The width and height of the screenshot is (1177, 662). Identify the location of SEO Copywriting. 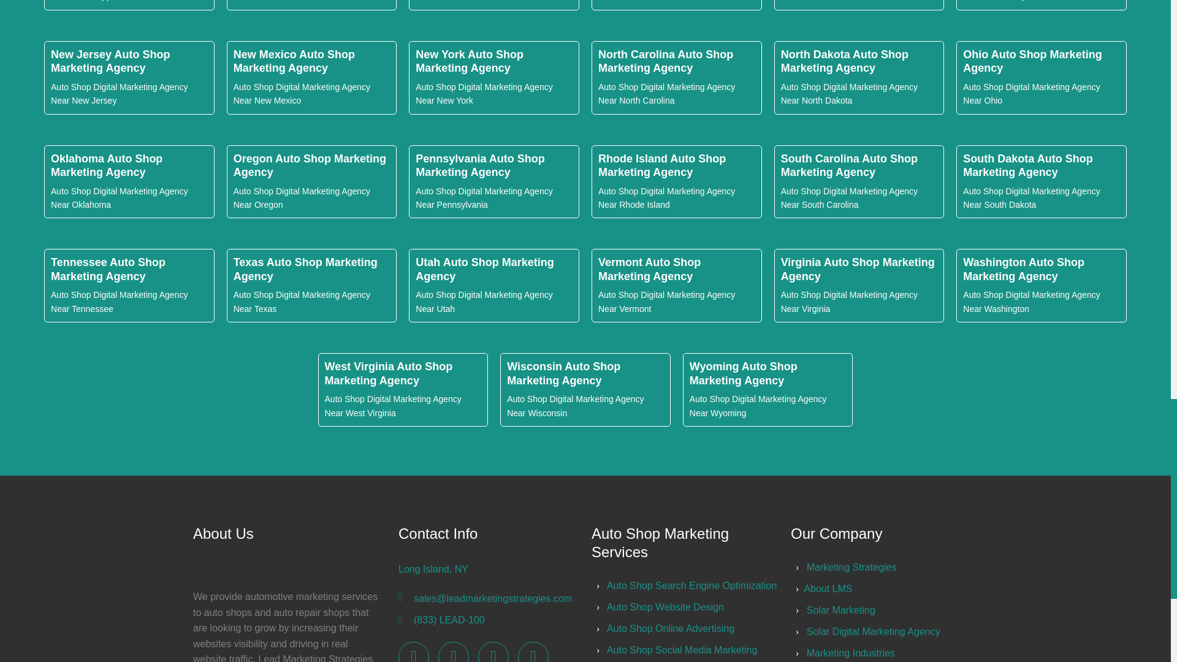
(682, 650).